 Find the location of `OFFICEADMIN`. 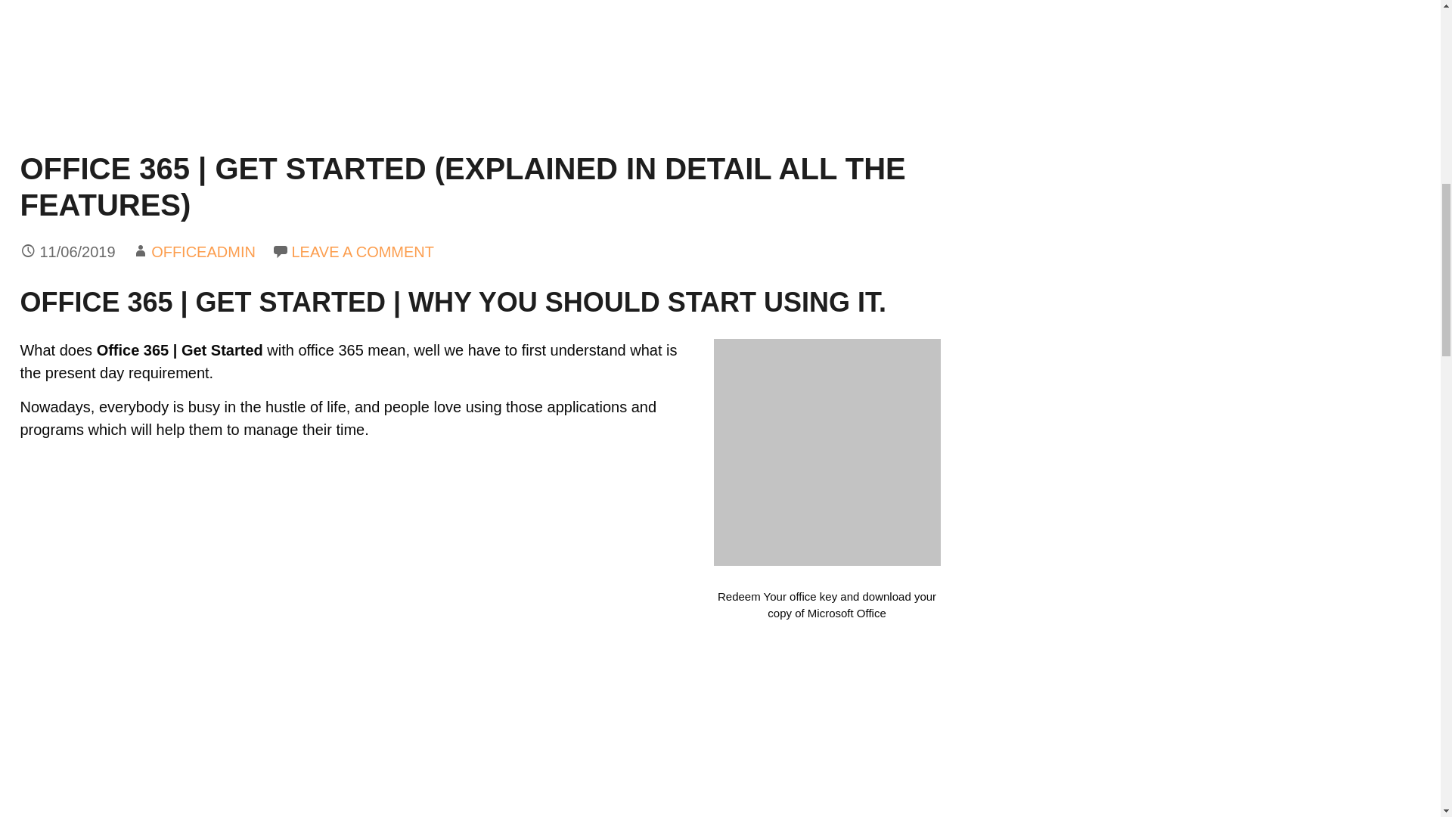

OFFICEADMIN is located at coordinates (203, 251).